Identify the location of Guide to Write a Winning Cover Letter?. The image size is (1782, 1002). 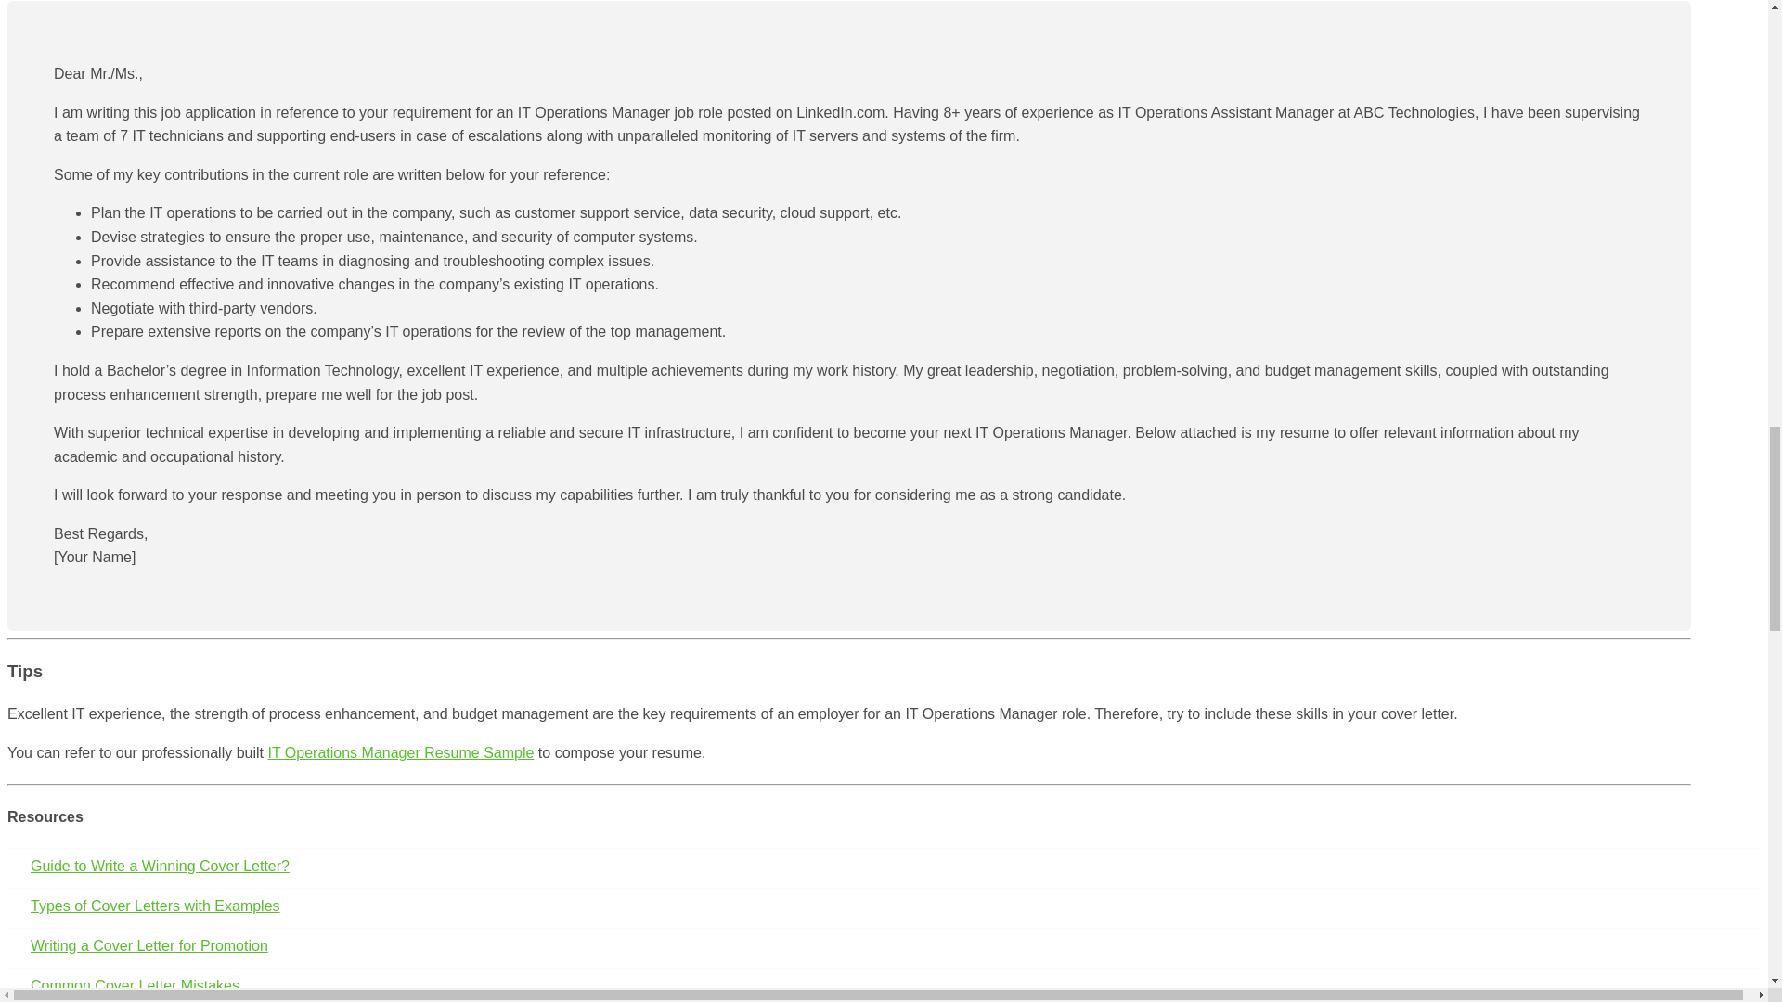
(884, 866).